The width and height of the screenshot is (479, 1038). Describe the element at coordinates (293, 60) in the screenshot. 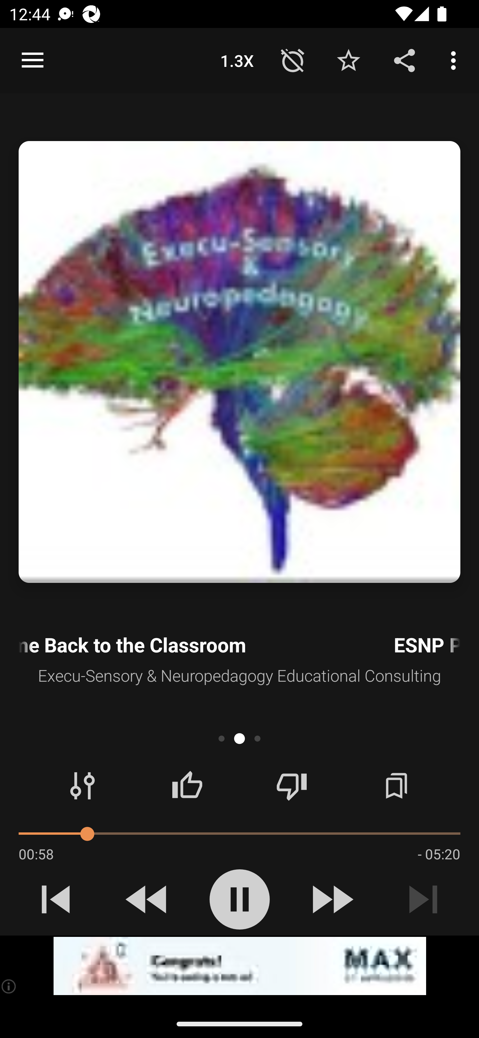

I see `Sleep Timer` at that location.